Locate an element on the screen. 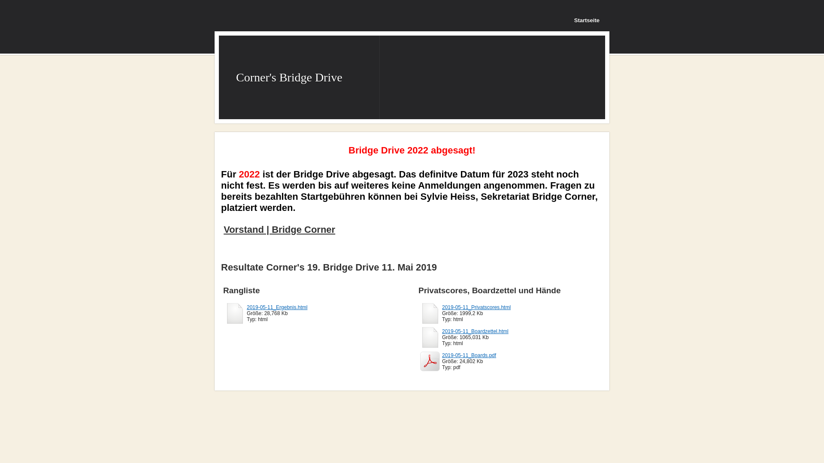 This screenshot has height=463, width=824. 2019-05-11_Boards.pdf is located at coordinates (469, 355).